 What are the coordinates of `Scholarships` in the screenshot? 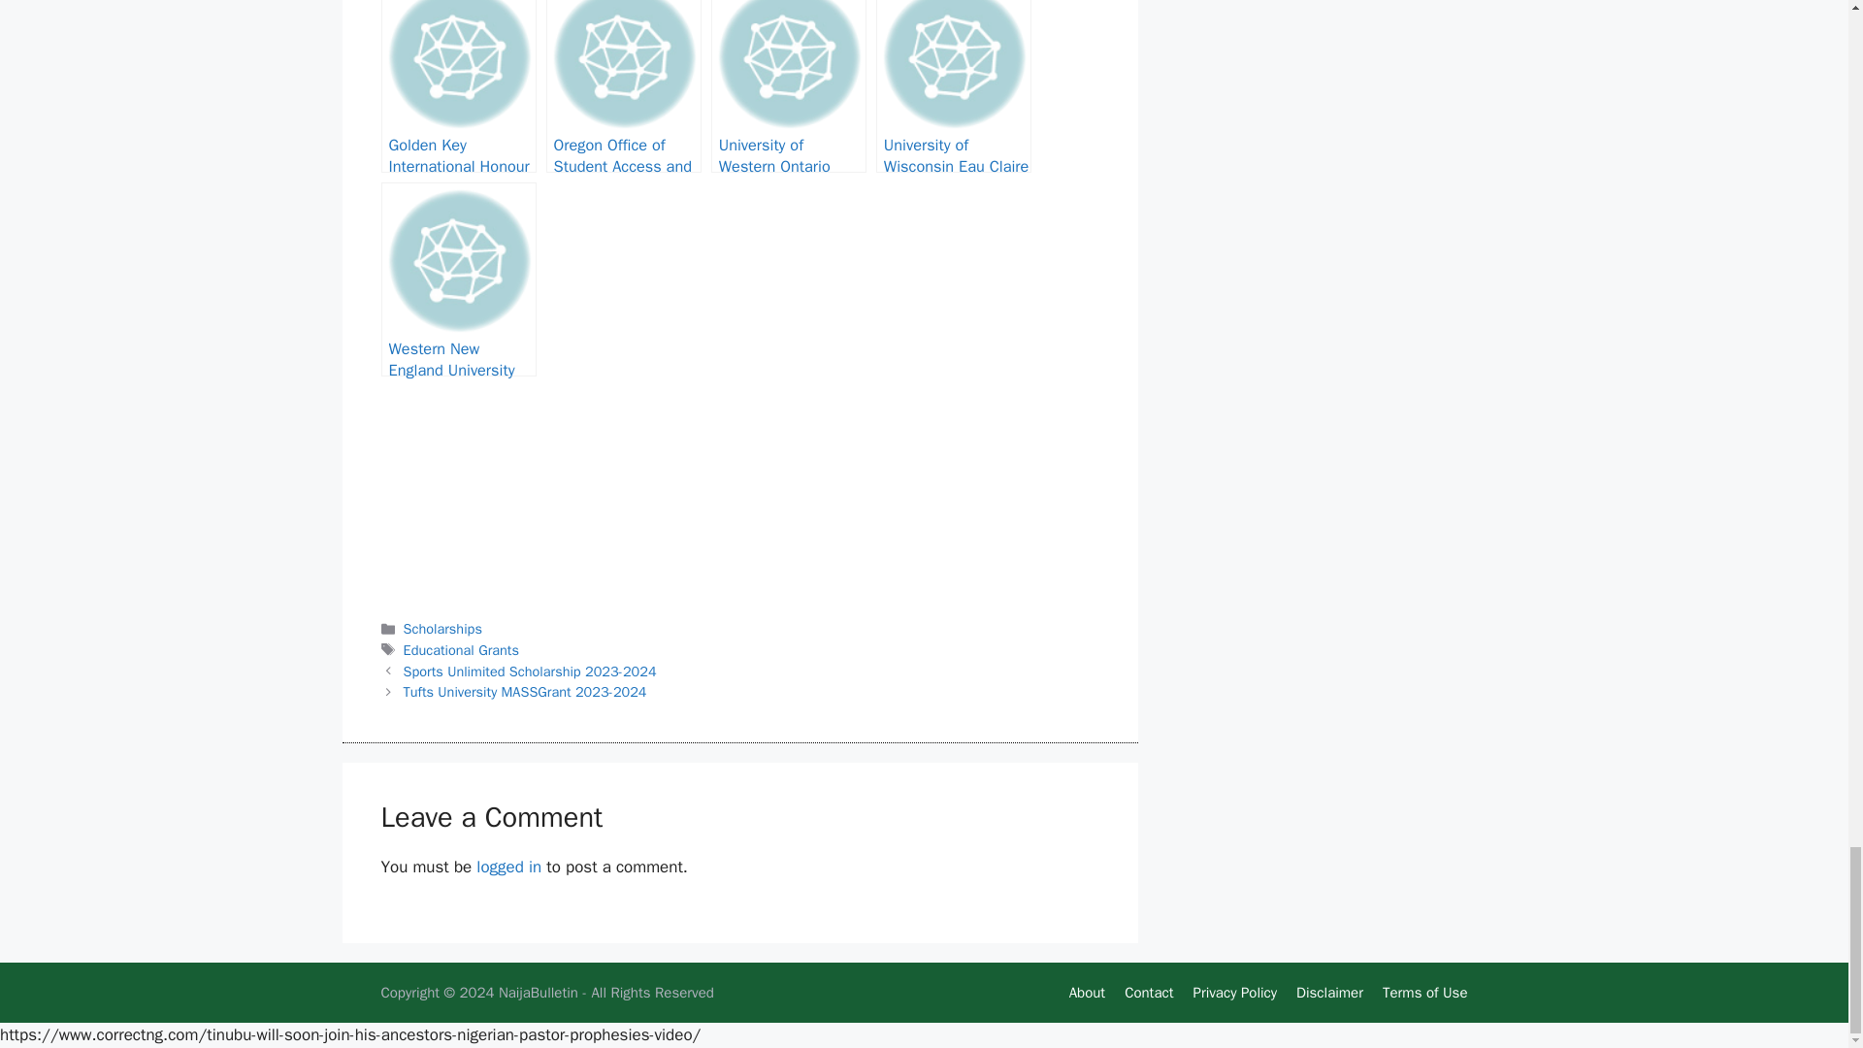 It's located at (442, 629).